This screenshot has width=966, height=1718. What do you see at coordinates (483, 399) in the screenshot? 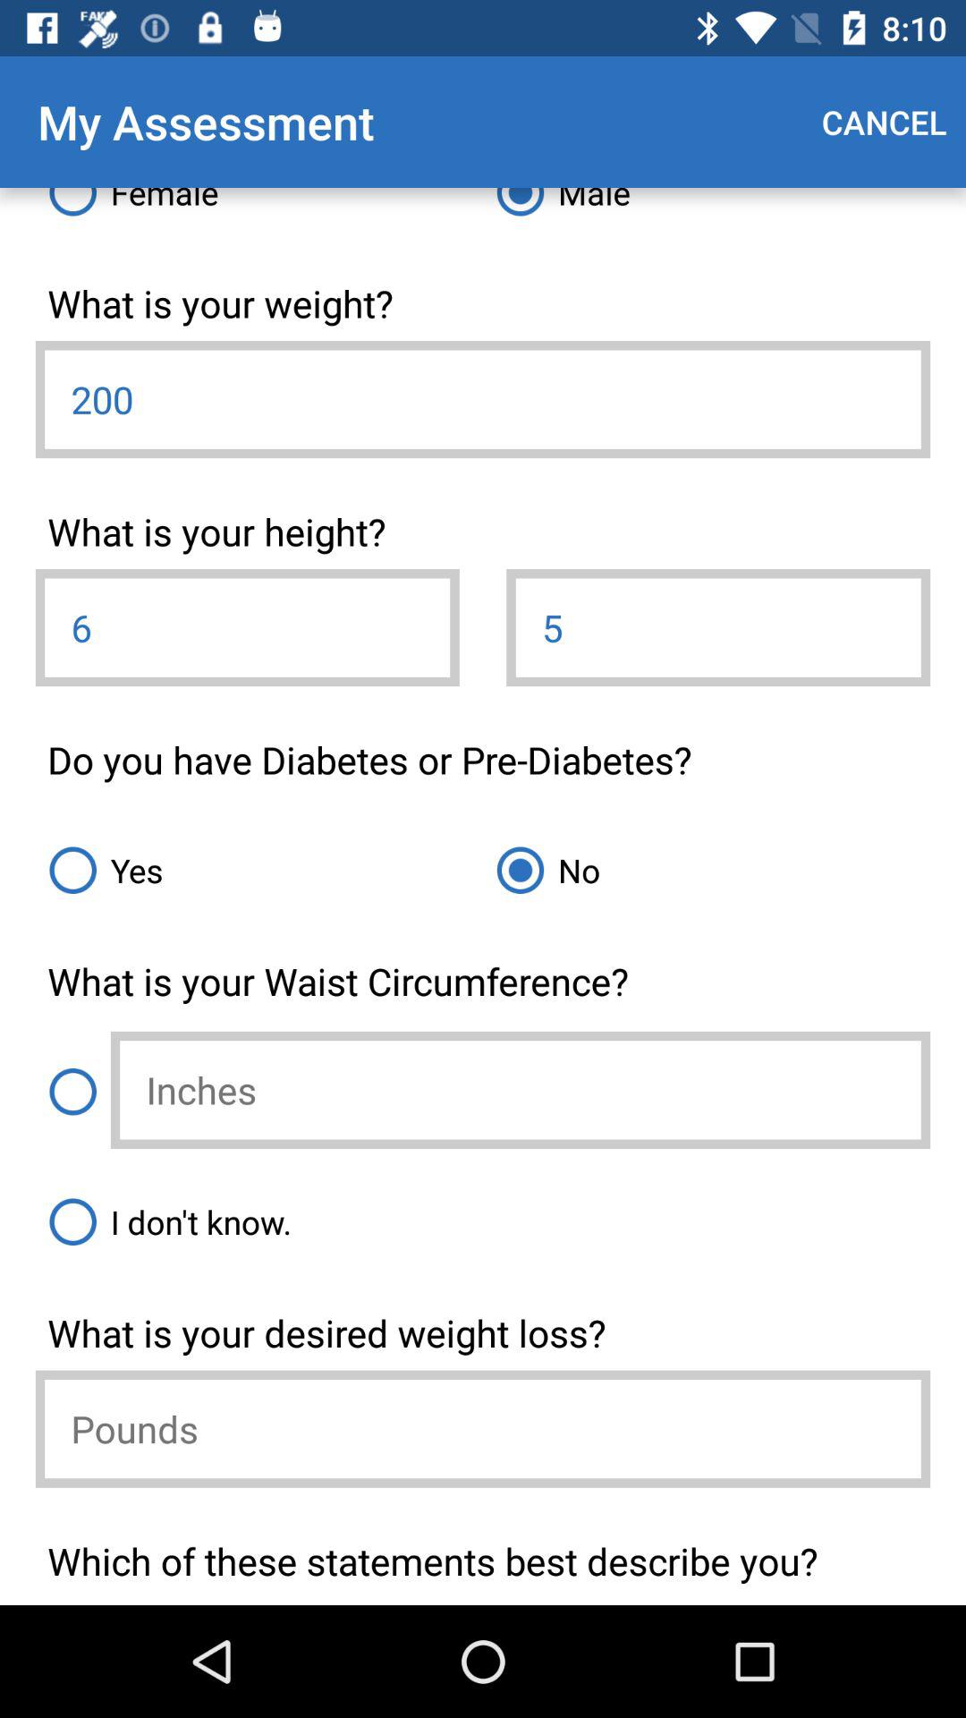
I see `jump until the 200 item` at bounding box center [483, 399].